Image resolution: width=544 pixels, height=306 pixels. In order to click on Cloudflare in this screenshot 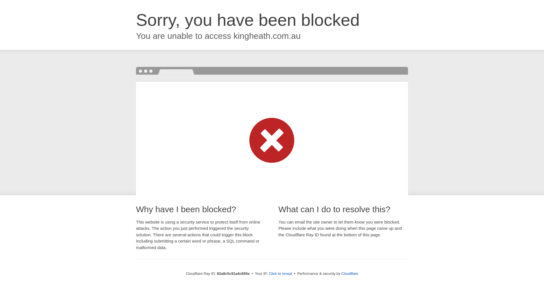, I will do `click(350, 274)`.